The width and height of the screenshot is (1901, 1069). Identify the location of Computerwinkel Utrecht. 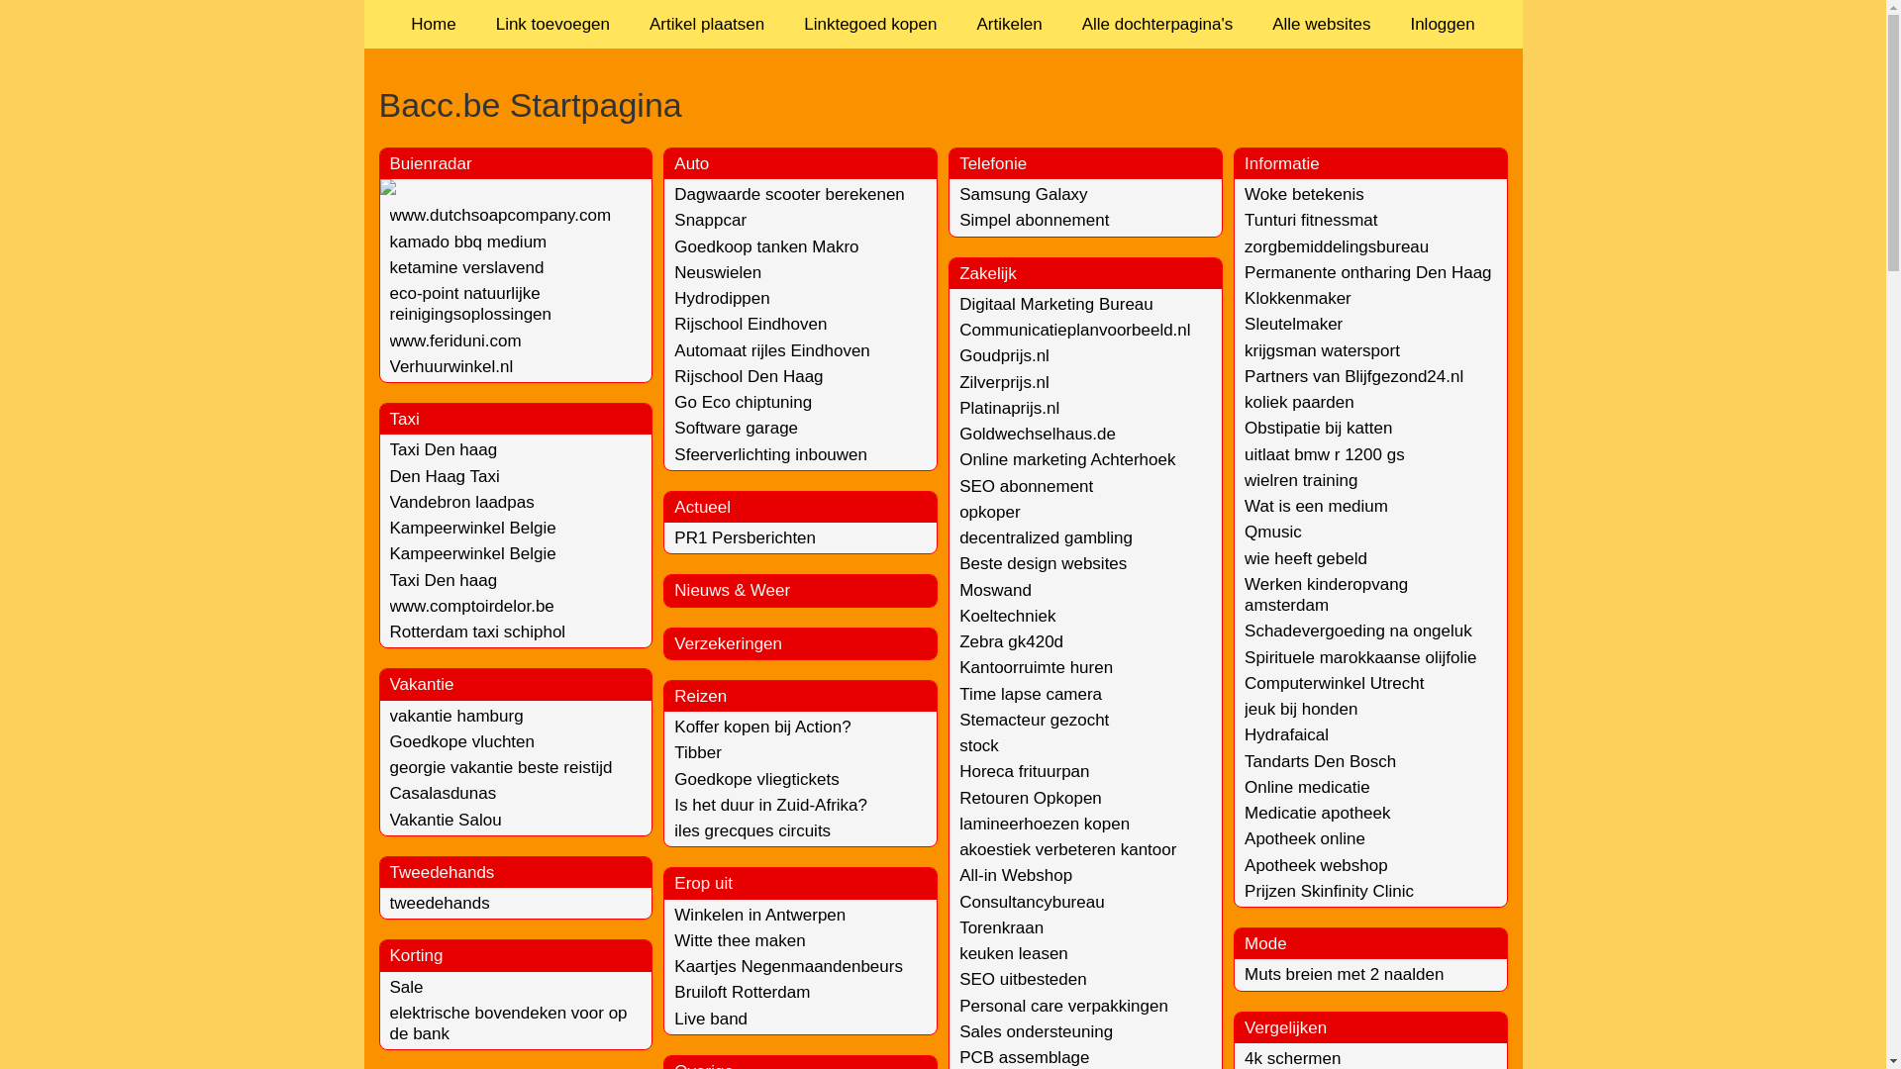
(1335, 683).